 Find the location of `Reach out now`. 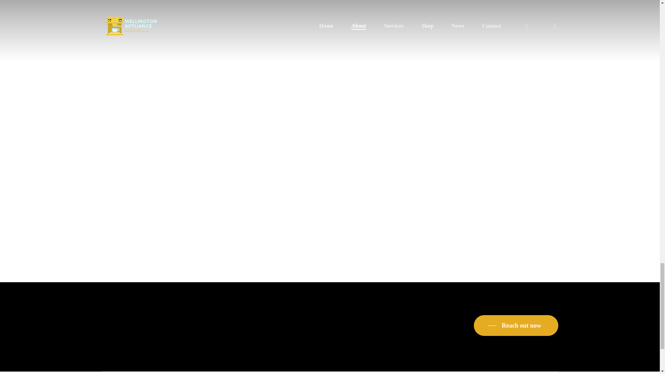

Reach out now is located at coordinates (516, 325).